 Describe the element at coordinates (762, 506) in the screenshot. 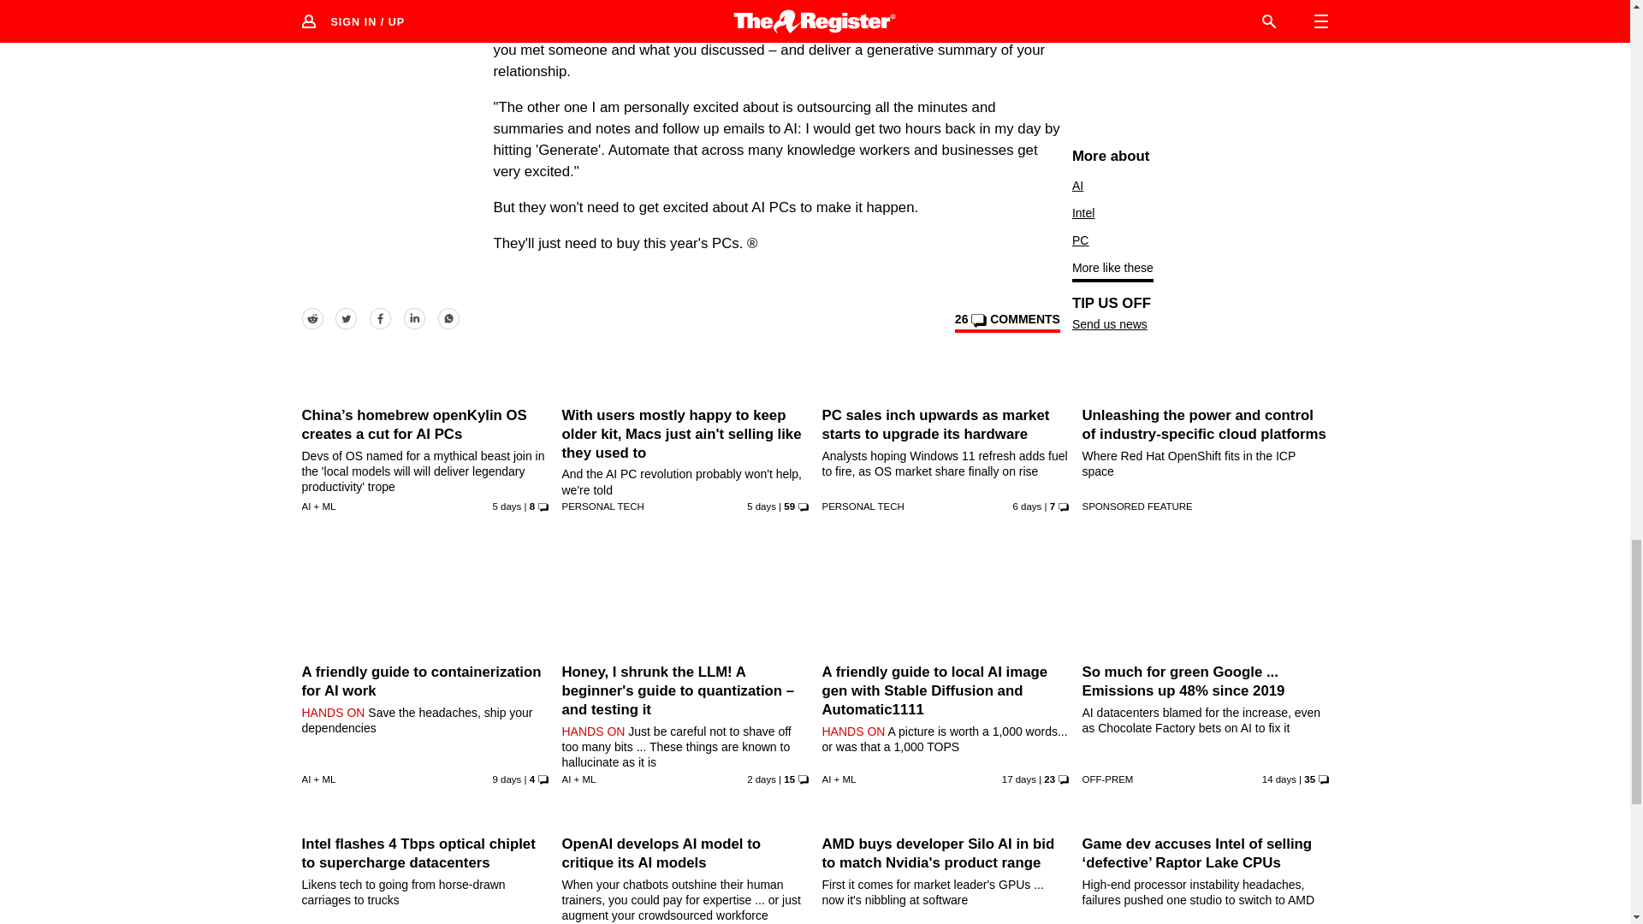

I see `11 Jul 2024 18:4` at that location.